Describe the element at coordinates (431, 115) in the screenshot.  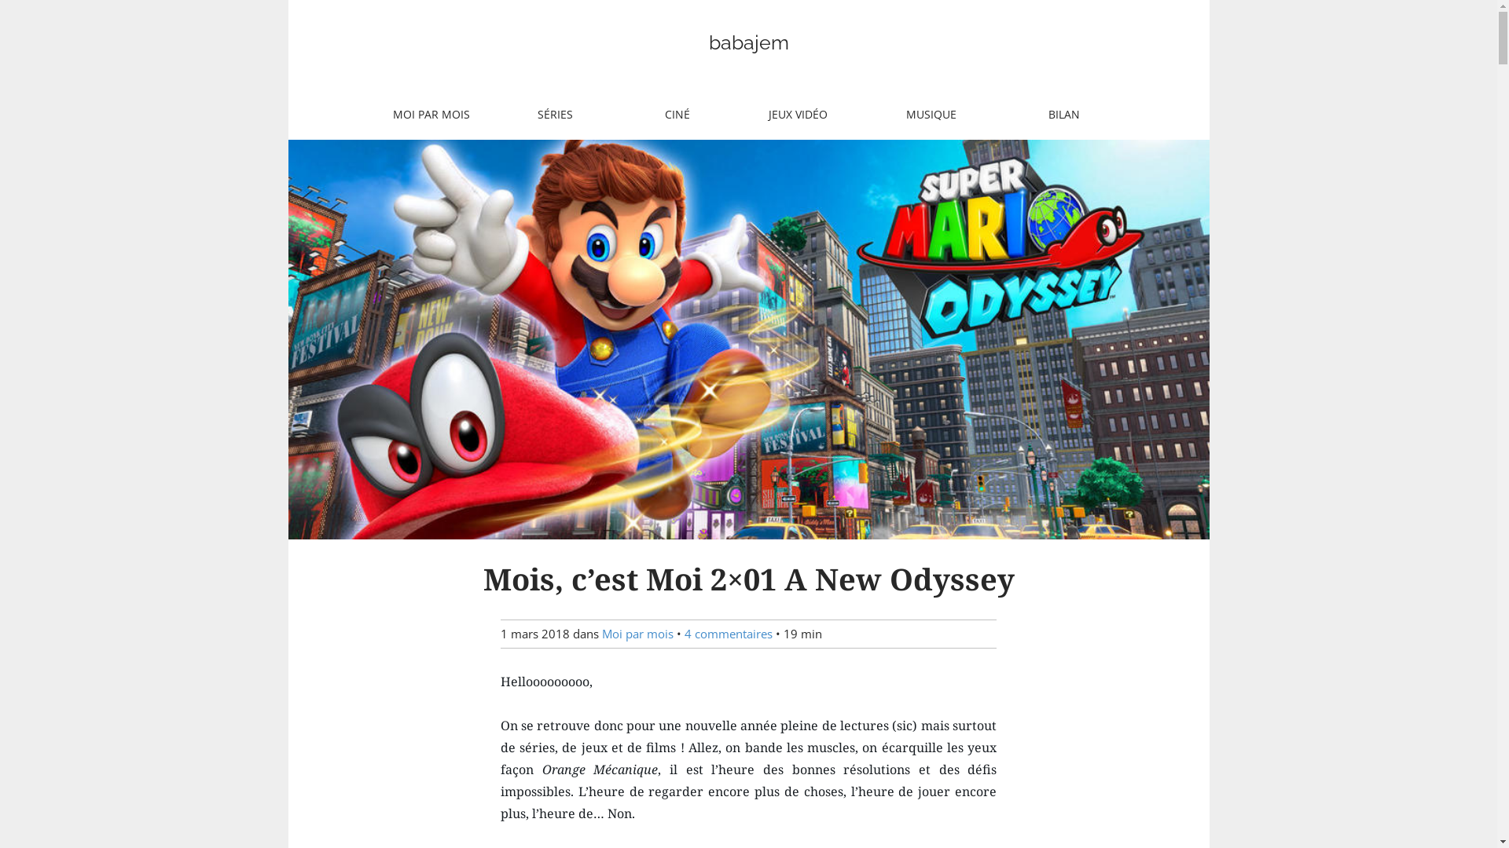
I see `MOI PAR MOIS` at that location.